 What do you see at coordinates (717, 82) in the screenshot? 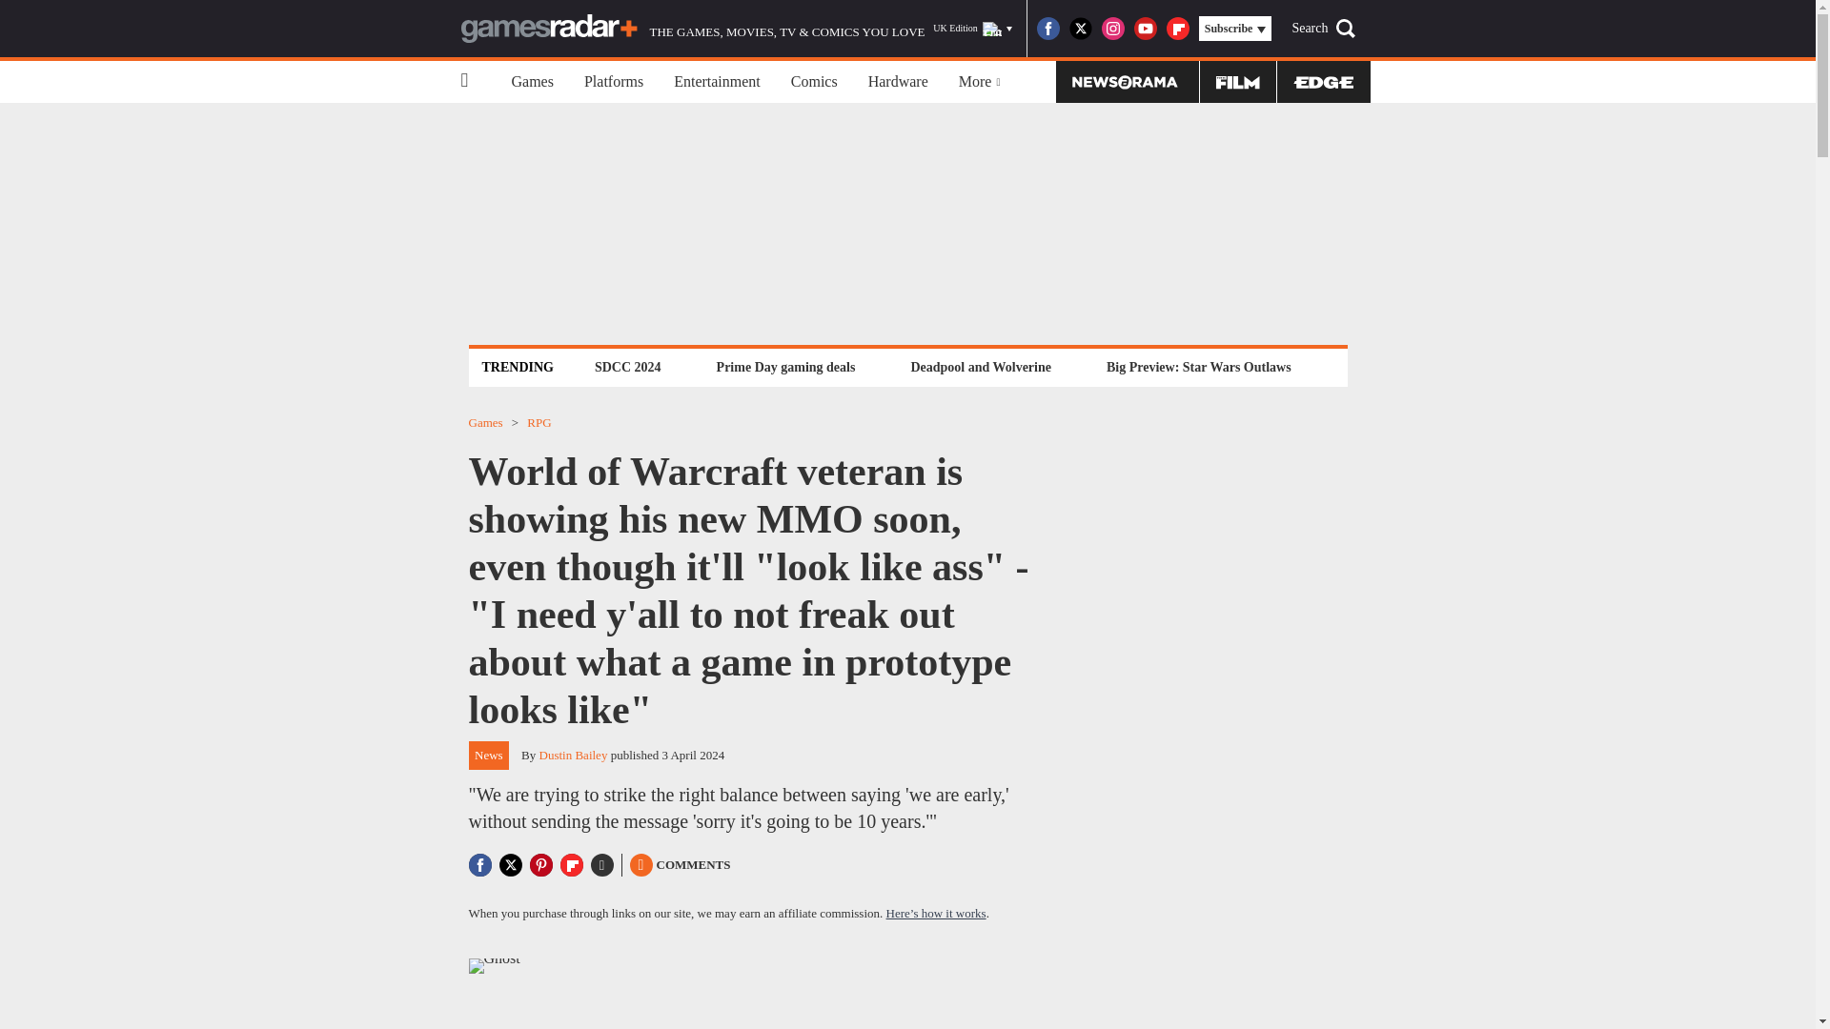
I see `Entertainment` at bounding box center [717, 82].